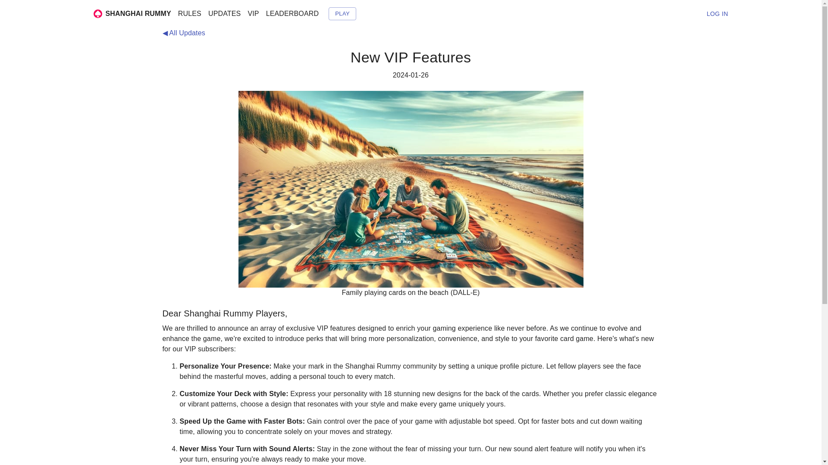 The width and height of the screenshot is (828, 465). Describe the element at coordinates (130, 14) in the screenshot. I see `SHANGHAI RUMMY` at that location.